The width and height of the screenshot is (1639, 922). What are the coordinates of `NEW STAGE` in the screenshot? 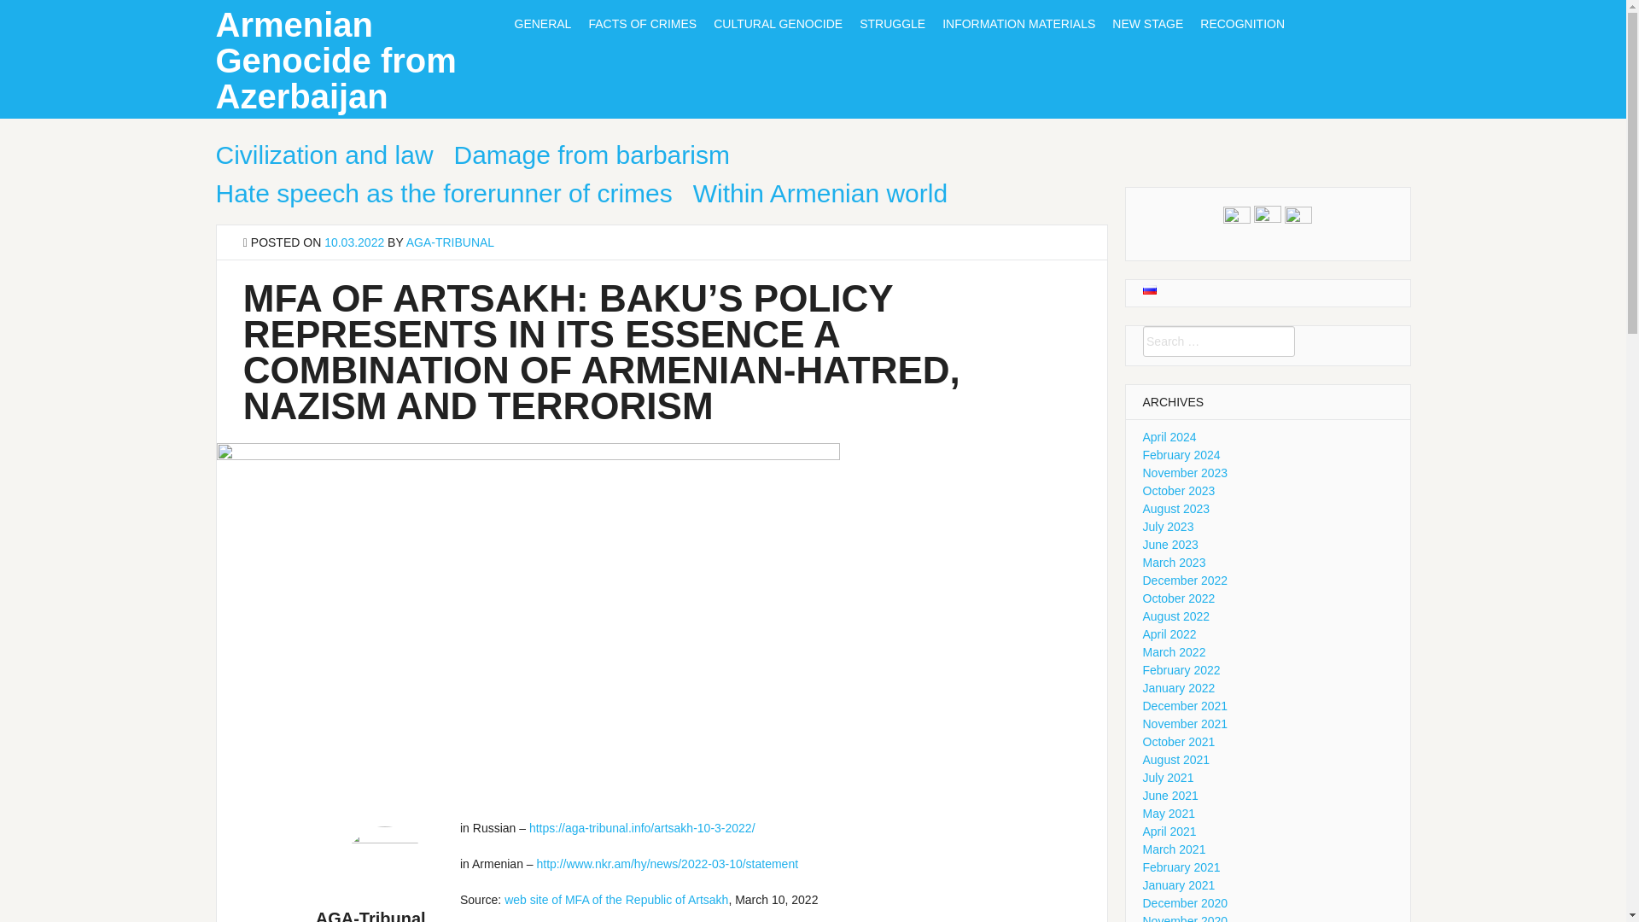 It's located at (1147, 24).